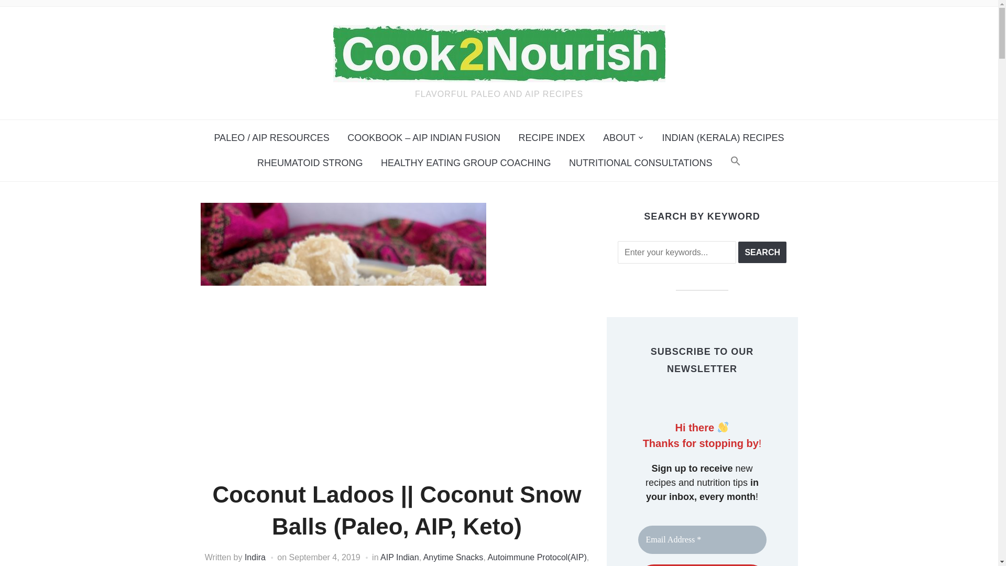 The image size is (1006, 566). What do you see at coordinates (624, 138) in the screenshot?
I see `ABOUT` at bounding box center [624, 138].